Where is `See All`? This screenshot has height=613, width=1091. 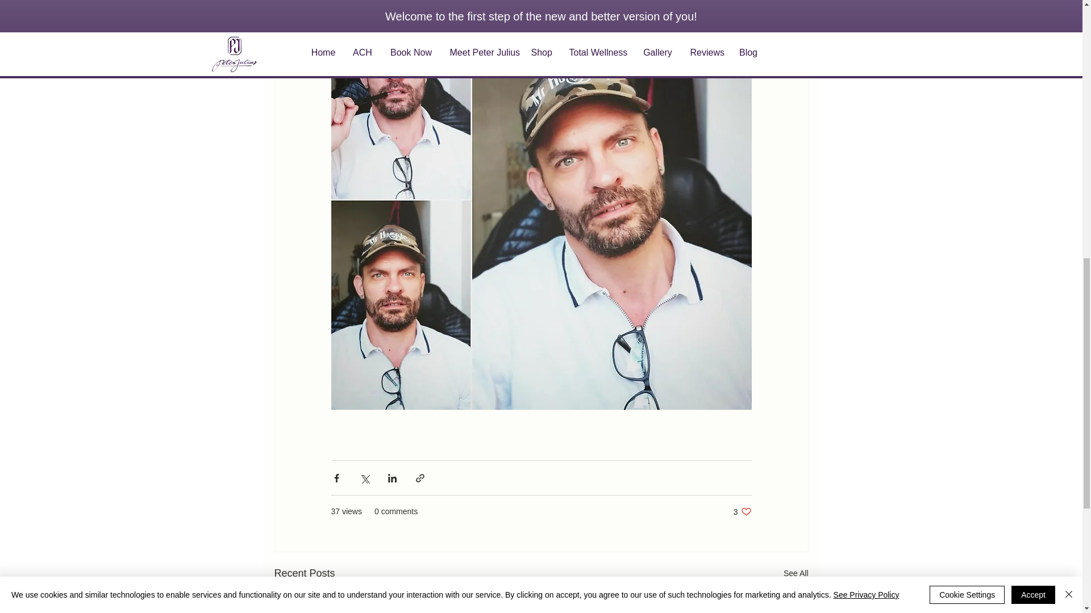 See All is located at coordinates (742, 512).